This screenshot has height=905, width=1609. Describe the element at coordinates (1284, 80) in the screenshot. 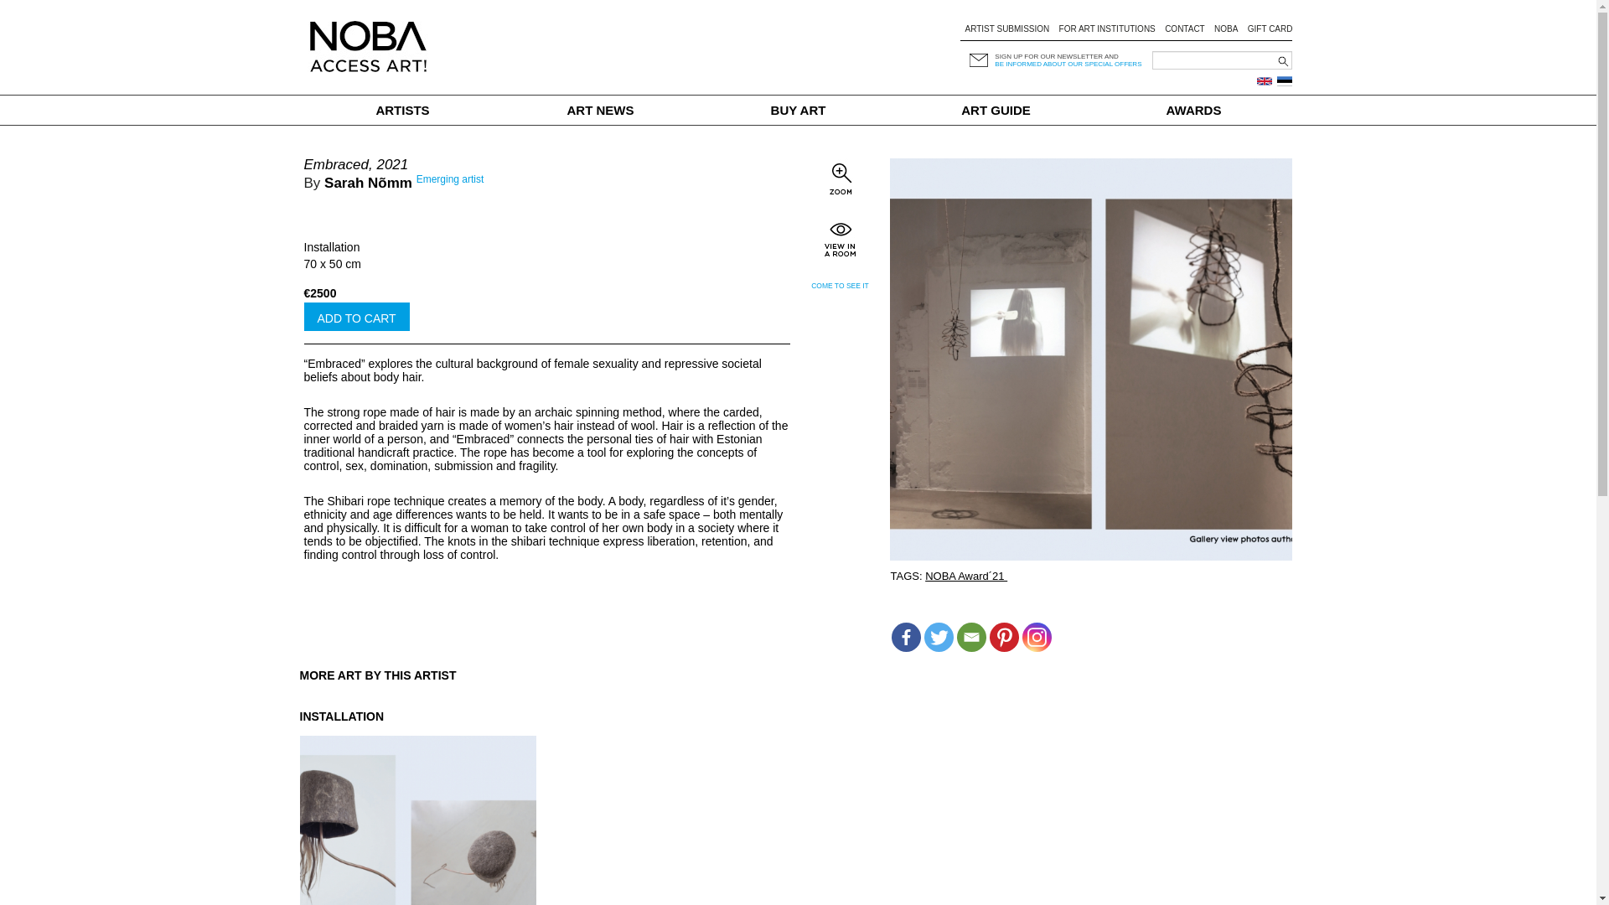

I see `Eesti` at that location.